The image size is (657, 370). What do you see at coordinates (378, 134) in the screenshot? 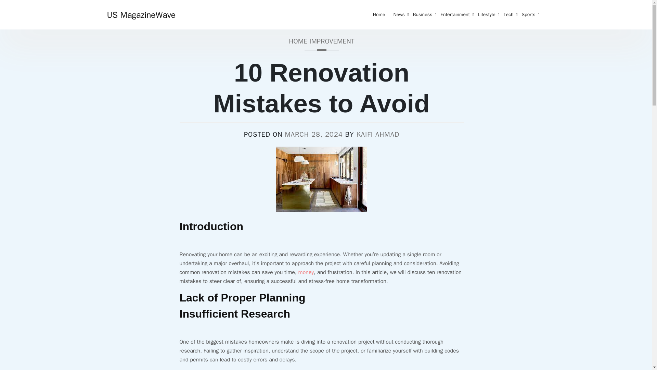
I see `KAIFI AHMAD` at bounding box center [378, 134].